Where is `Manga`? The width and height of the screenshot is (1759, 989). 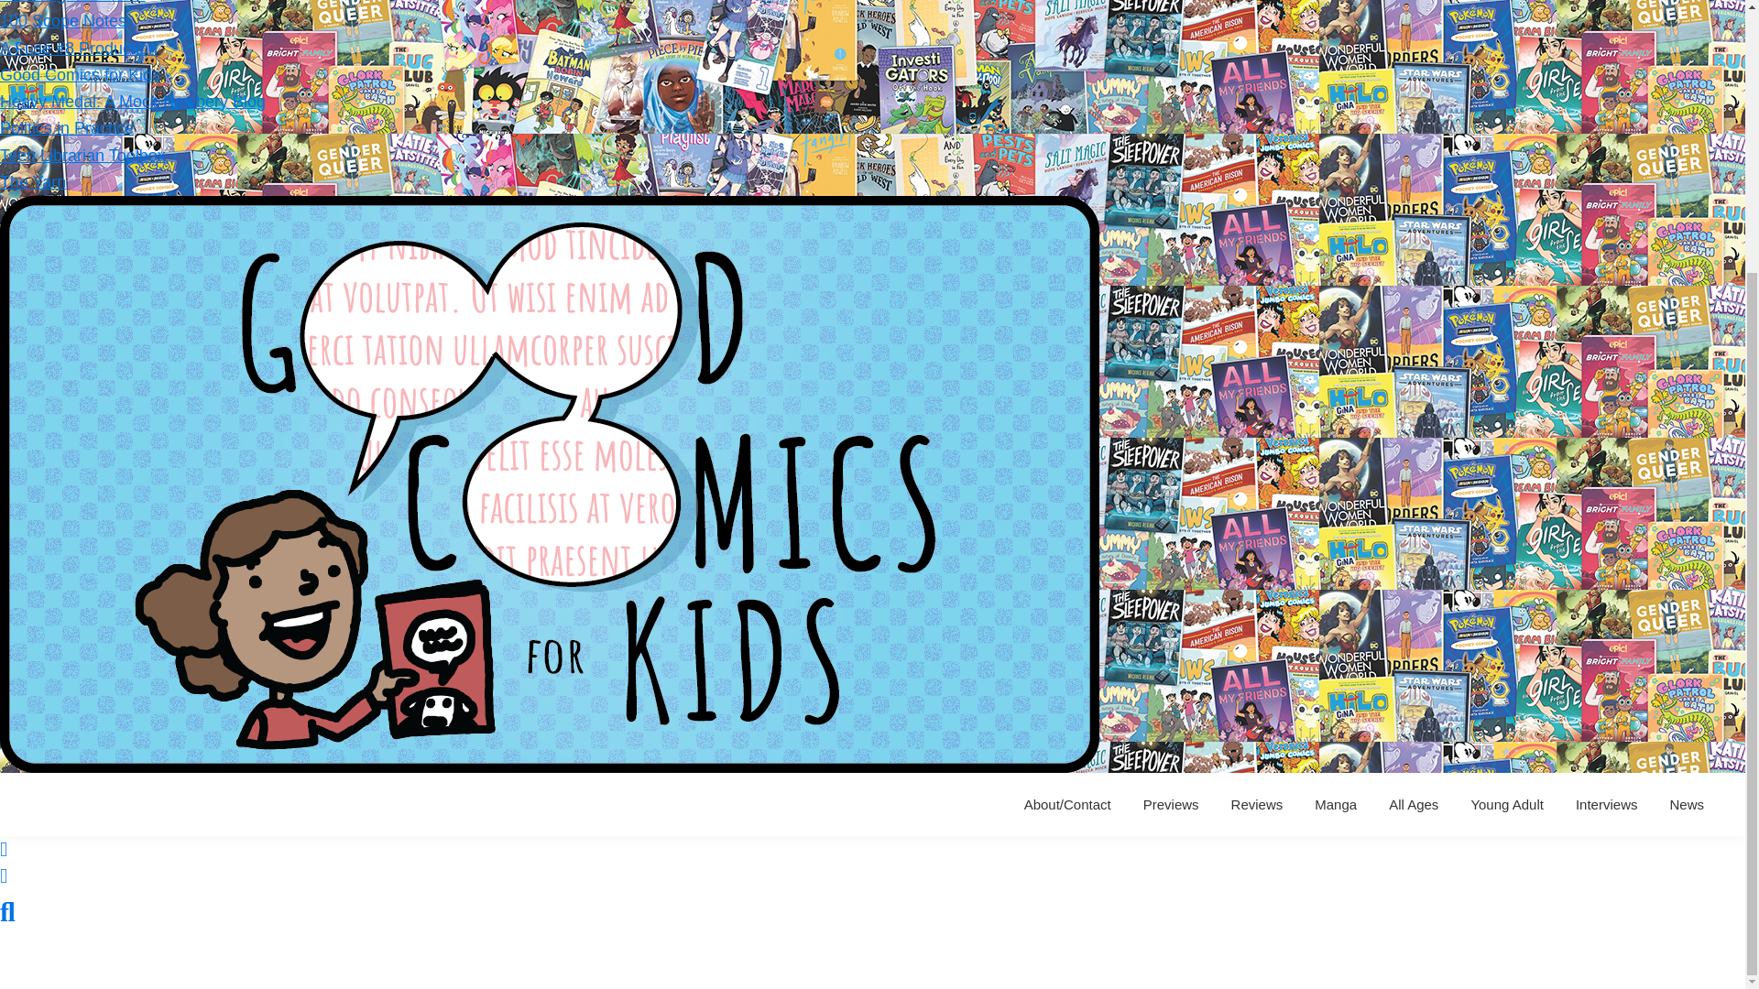
Manga is located at coordinates (1336, 804).